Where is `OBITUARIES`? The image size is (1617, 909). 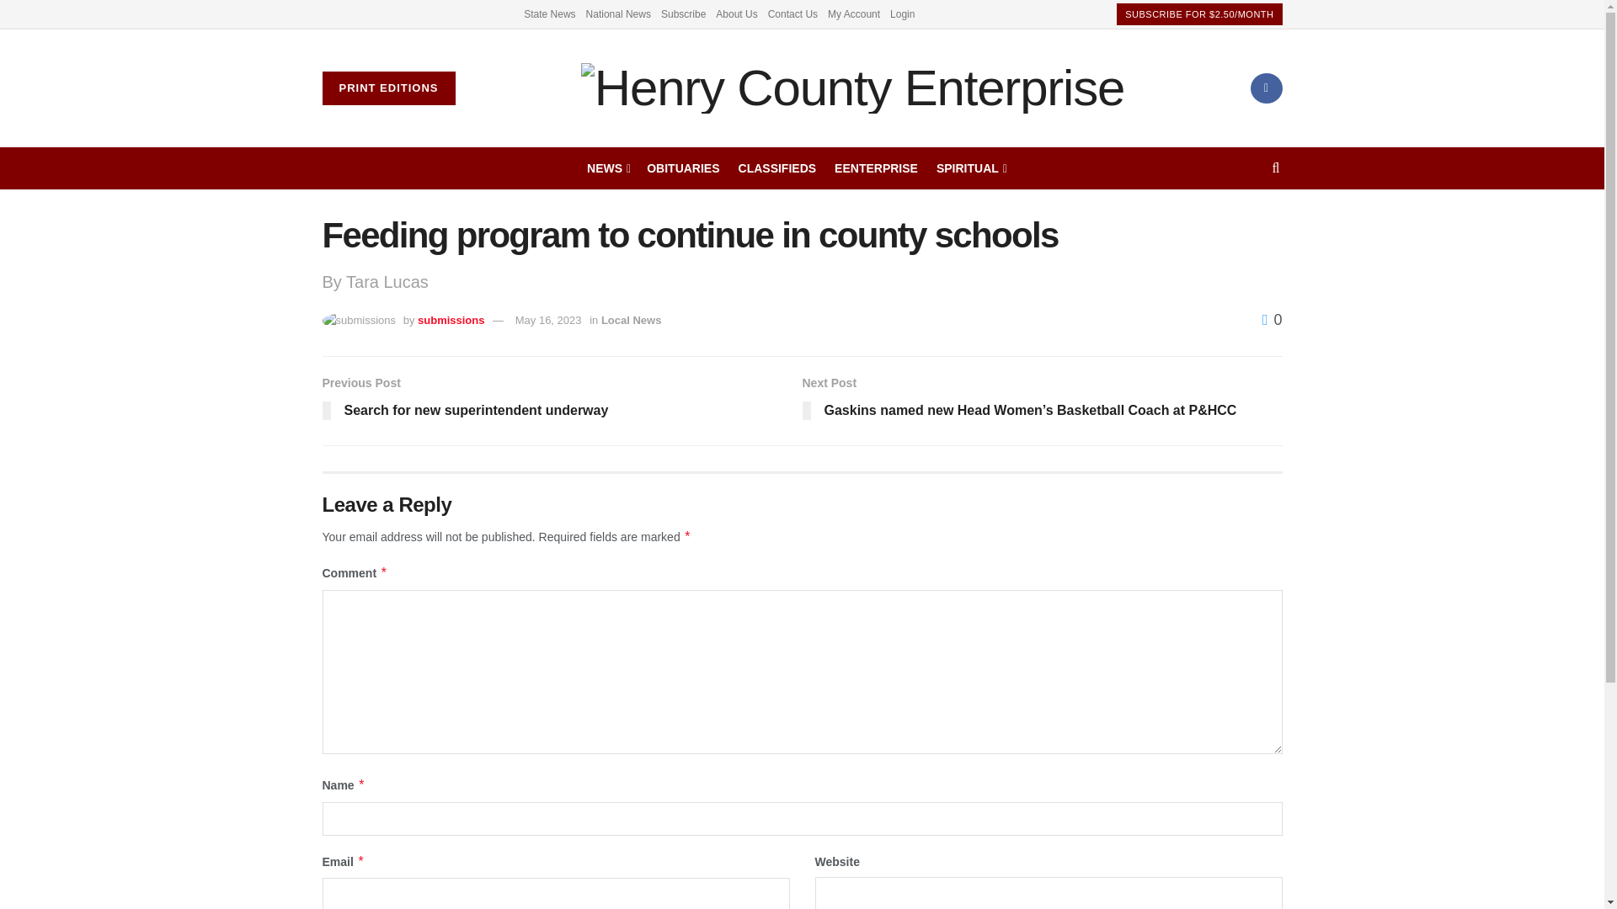 OBITUARIES is located at coordinates (683, 167).